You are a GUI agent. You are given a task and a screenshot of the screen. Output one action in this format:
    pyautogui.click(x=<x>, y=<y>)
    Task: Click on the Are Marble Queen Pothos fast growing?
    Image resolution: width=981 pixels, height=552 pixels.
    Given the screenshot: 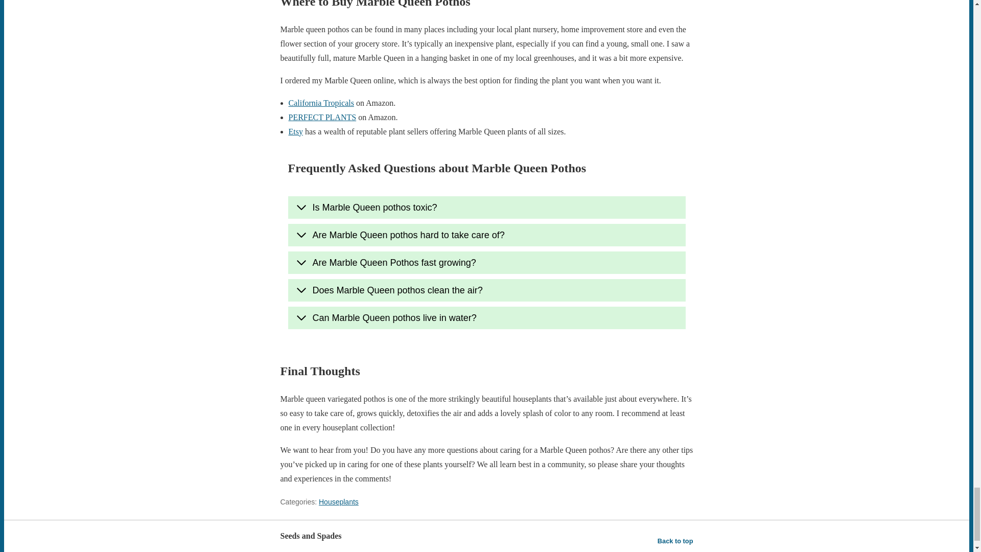 What is the action you would take?
    pyautogui.click(x=487, y=263)
    